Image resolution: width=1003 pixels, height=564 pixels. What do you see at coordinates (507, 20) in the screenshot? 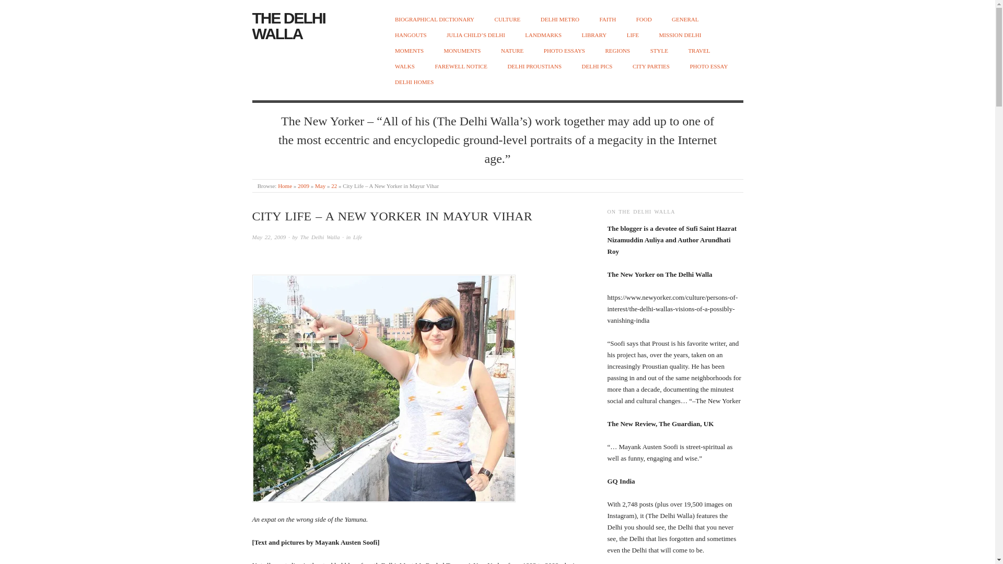
I see `CULTURE` at bounding box center [507, 20].